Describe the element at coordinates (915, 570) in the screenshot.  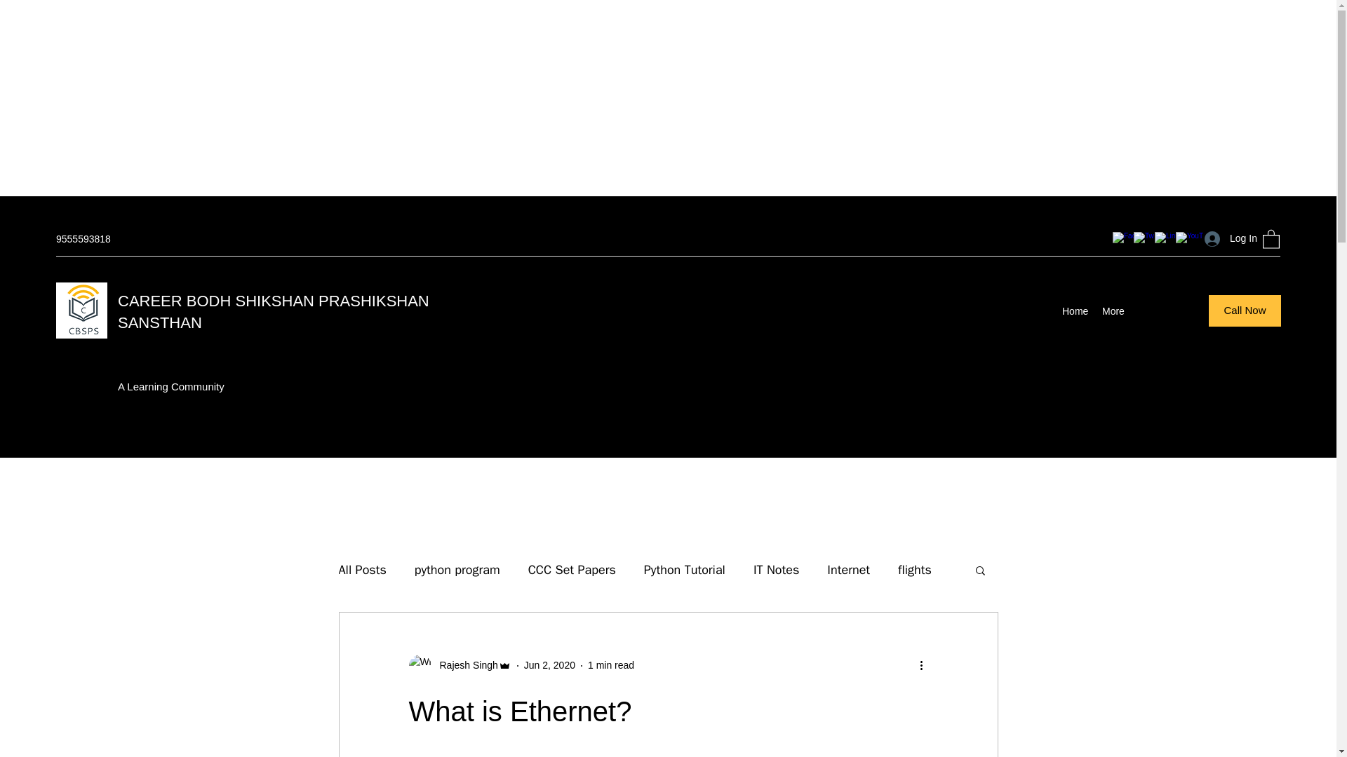
I see `flights` at that location.